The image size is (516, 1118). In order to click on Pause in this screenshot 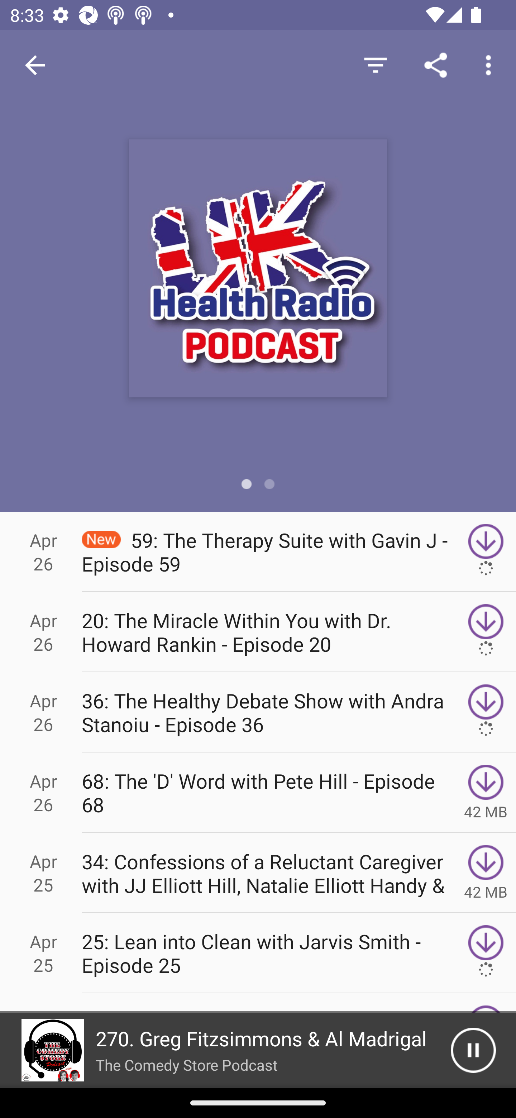, I will do `click(473, 1050)`.